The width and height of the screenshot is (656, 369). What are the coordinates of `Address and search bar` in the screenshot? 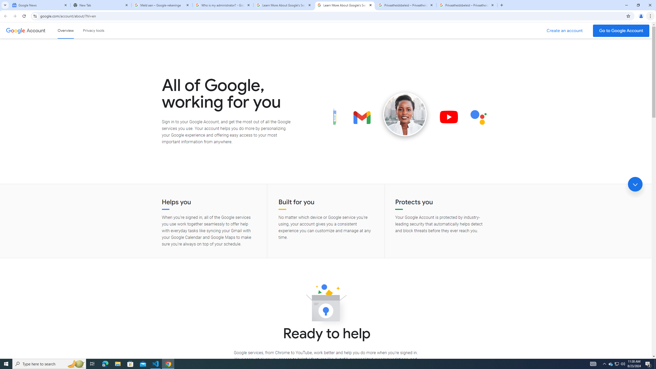 It's located at (332, 16).